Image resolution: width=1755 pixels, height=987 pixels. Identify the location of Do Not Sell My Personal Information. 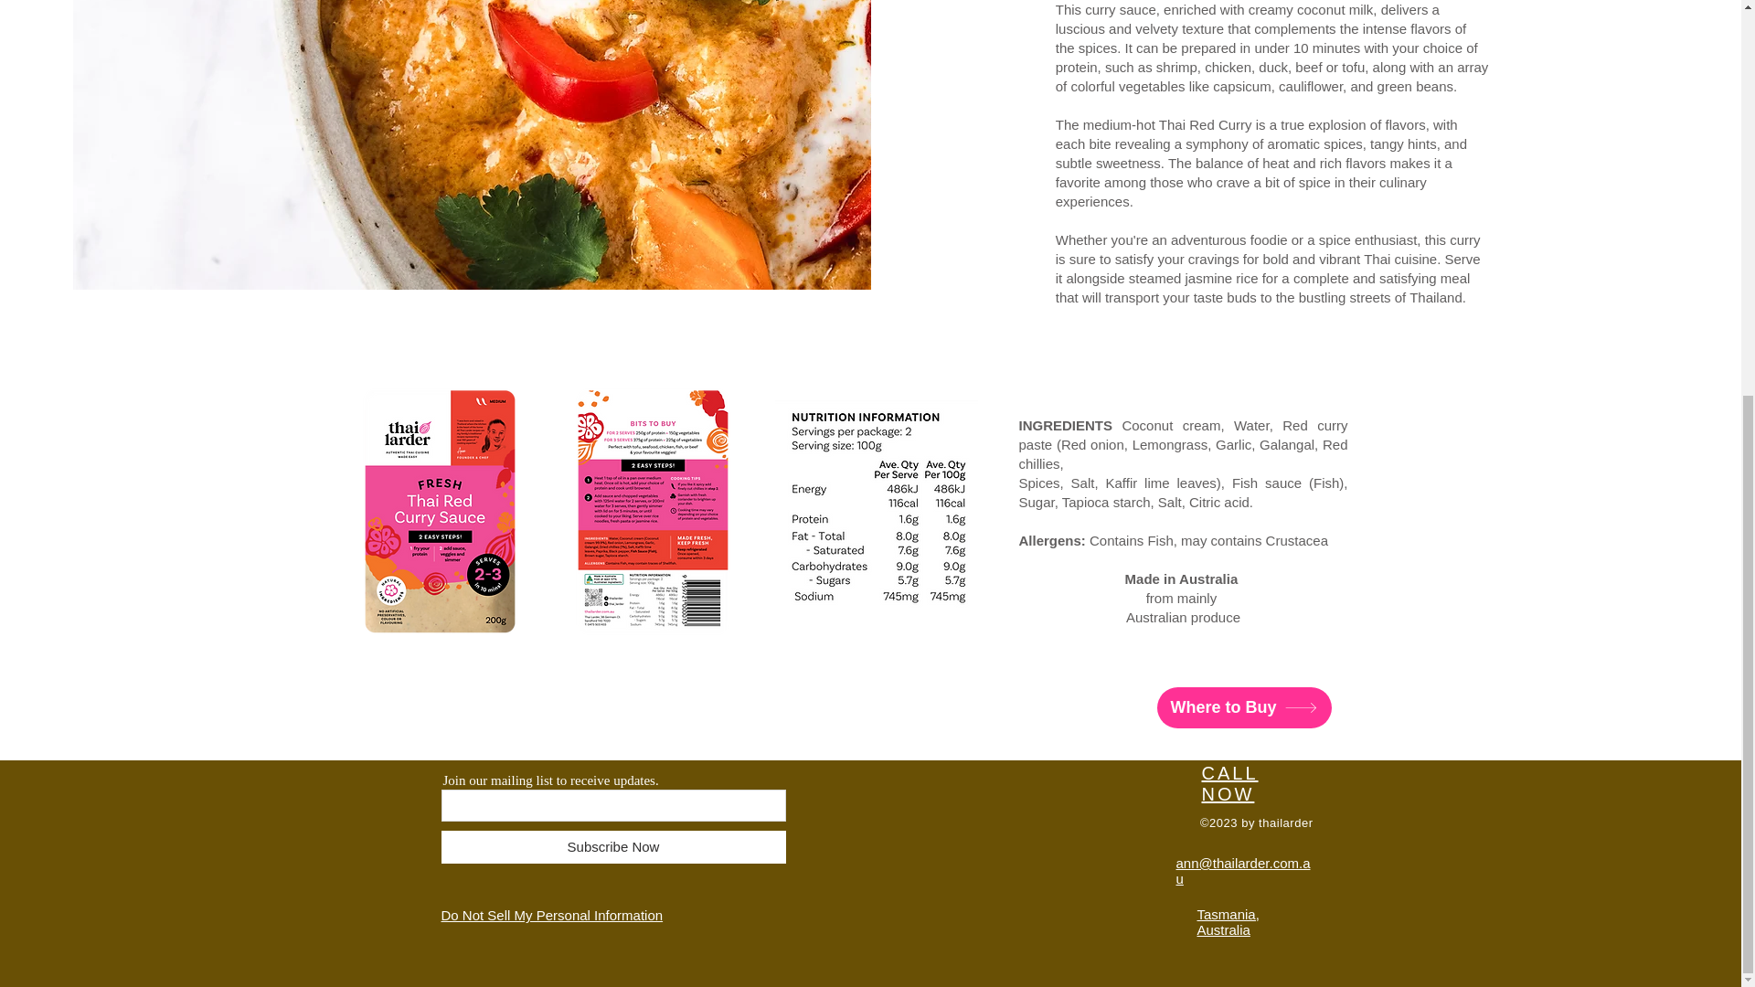
(551, 915).